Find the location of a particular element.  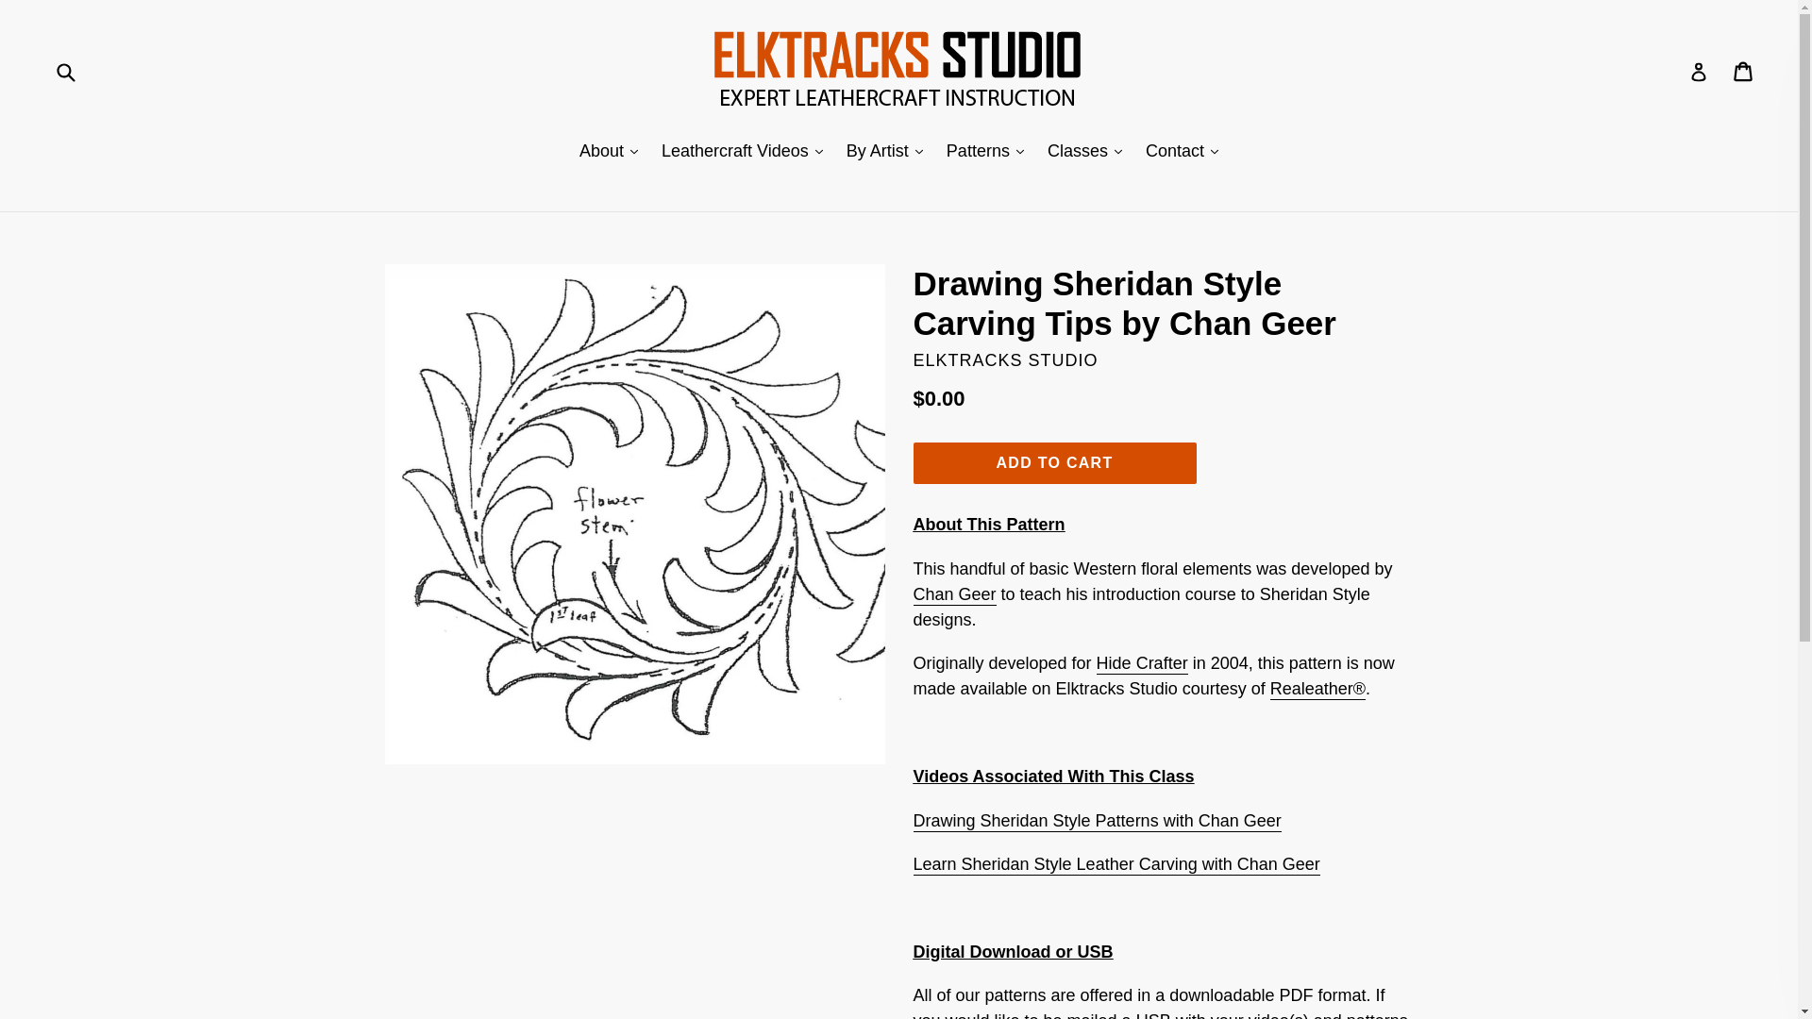

Chan Geer Leatherworker is located at coordinates (955, 594).